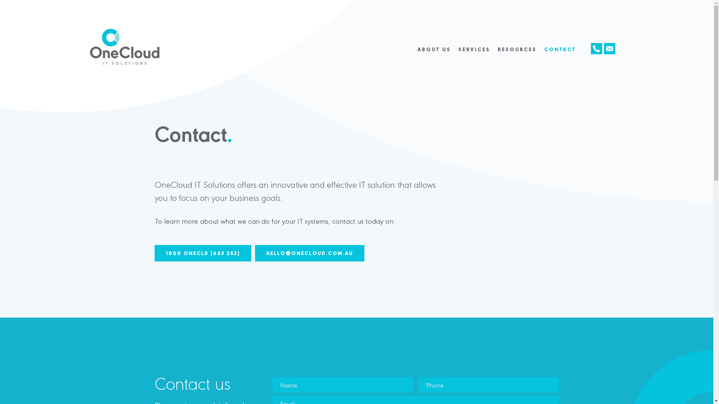 This screenshot has width=719, height=404. What do you see at coordinates (559, 49) in the screenshot?
I see `CONTACT` at bounding box center [559, 49].